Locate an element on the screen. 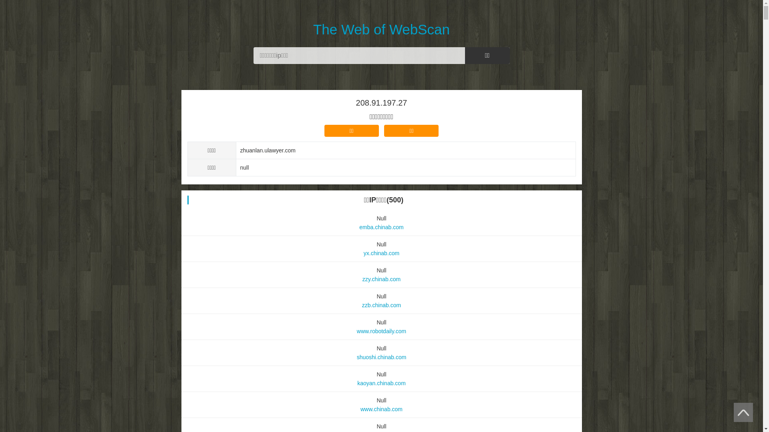 The height and width of the screenshot is (432, 769). zzy.chinab.com is located at coordinates (382, 279).